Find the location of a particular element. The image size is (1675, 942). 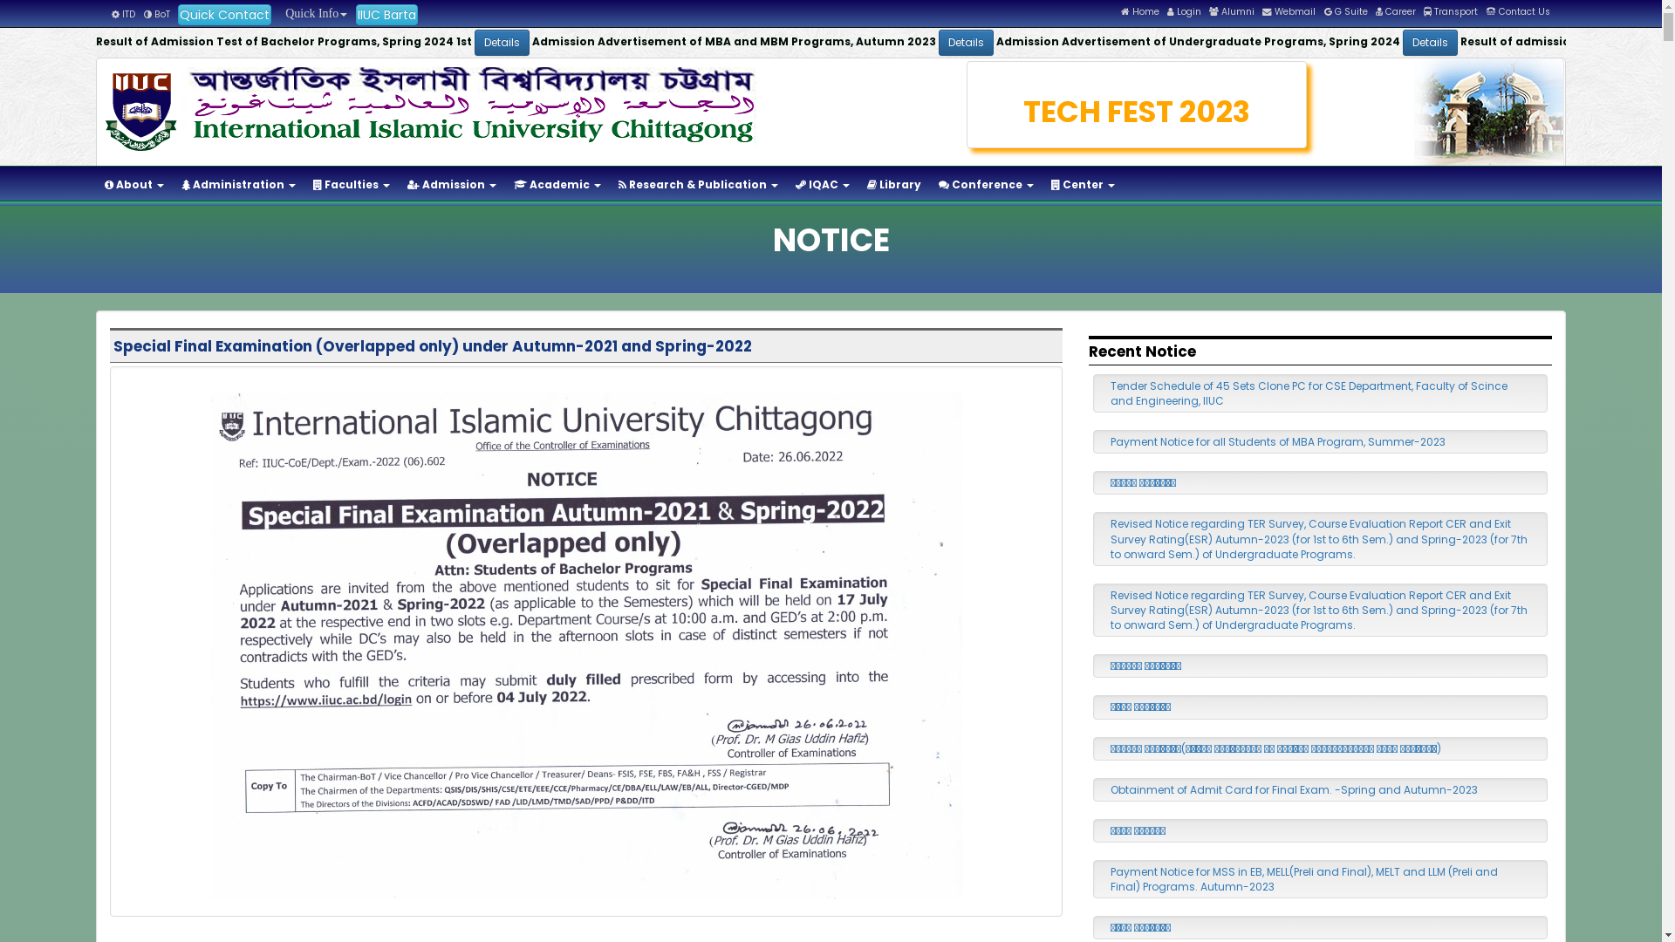

Conference is located at coordinates (986, 185).